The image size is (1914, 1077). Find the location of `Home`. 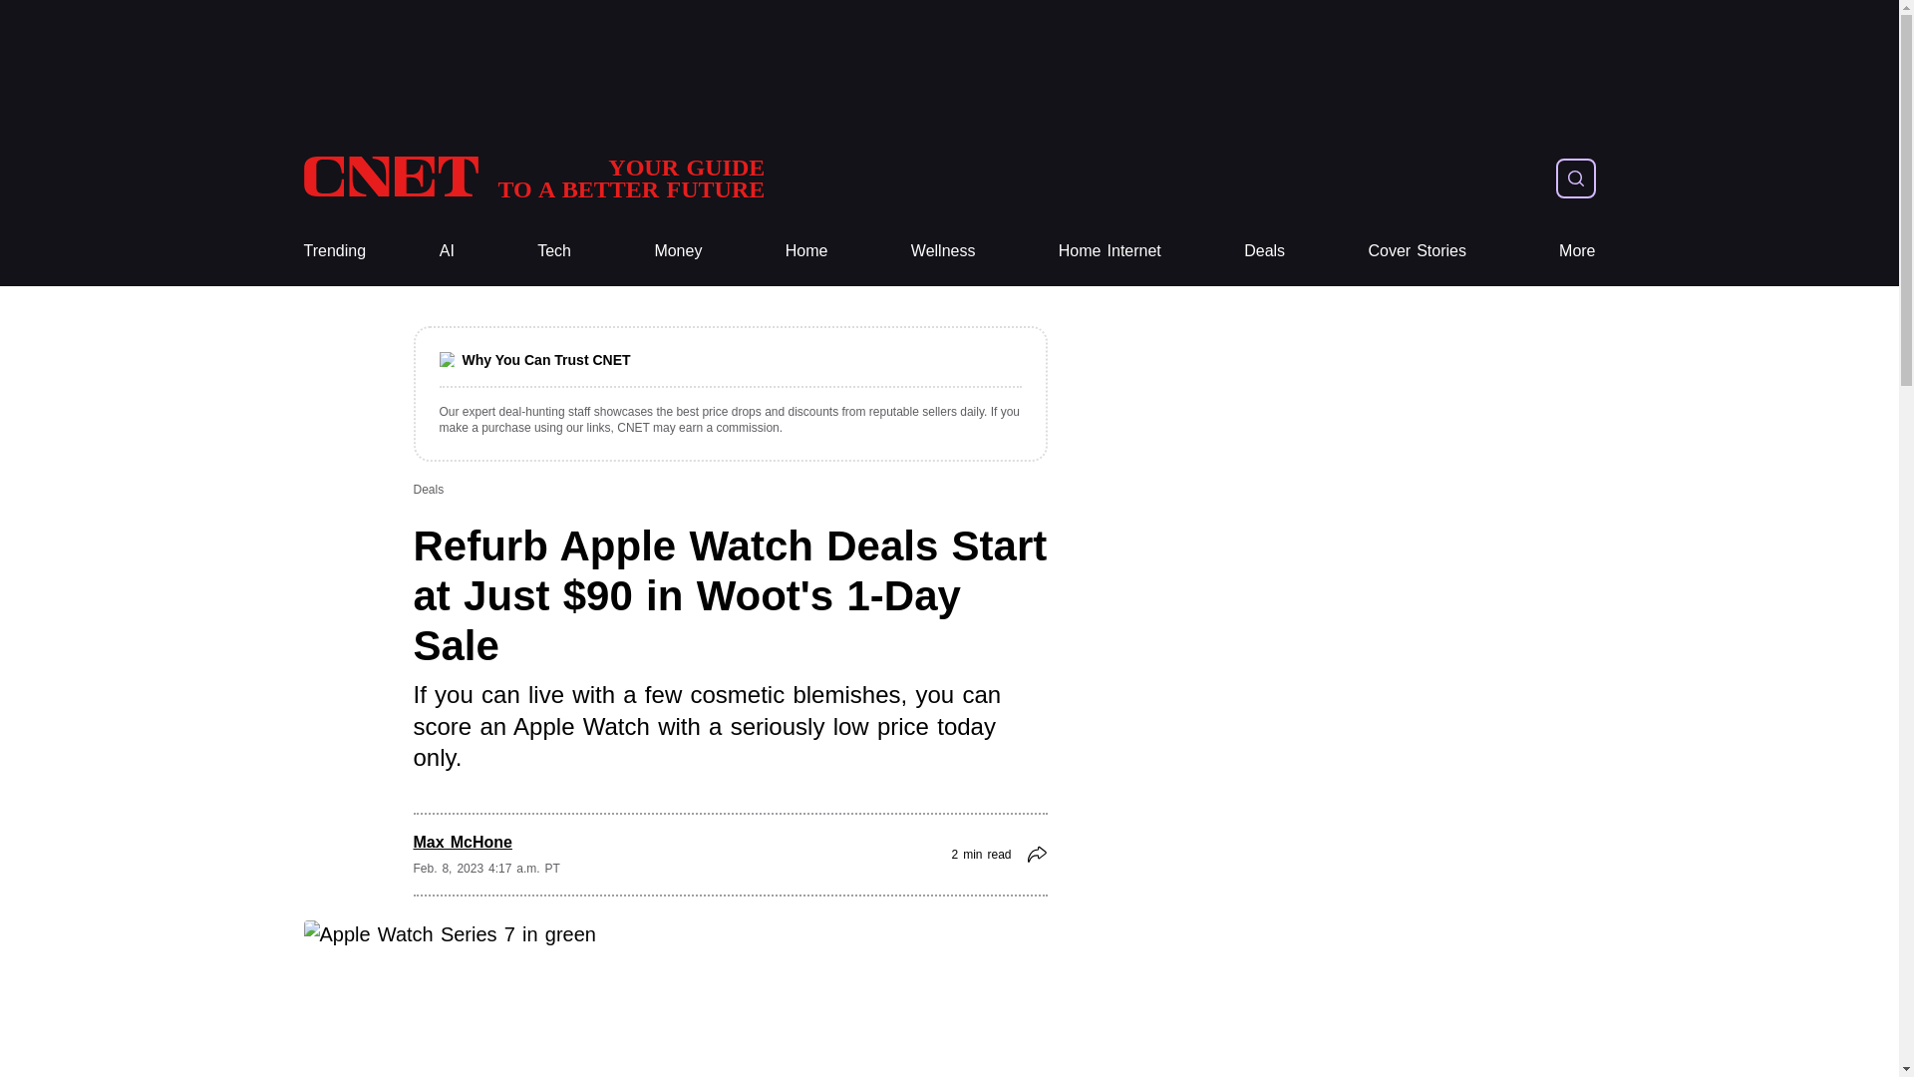

Home is located at coordinates (532, 178).